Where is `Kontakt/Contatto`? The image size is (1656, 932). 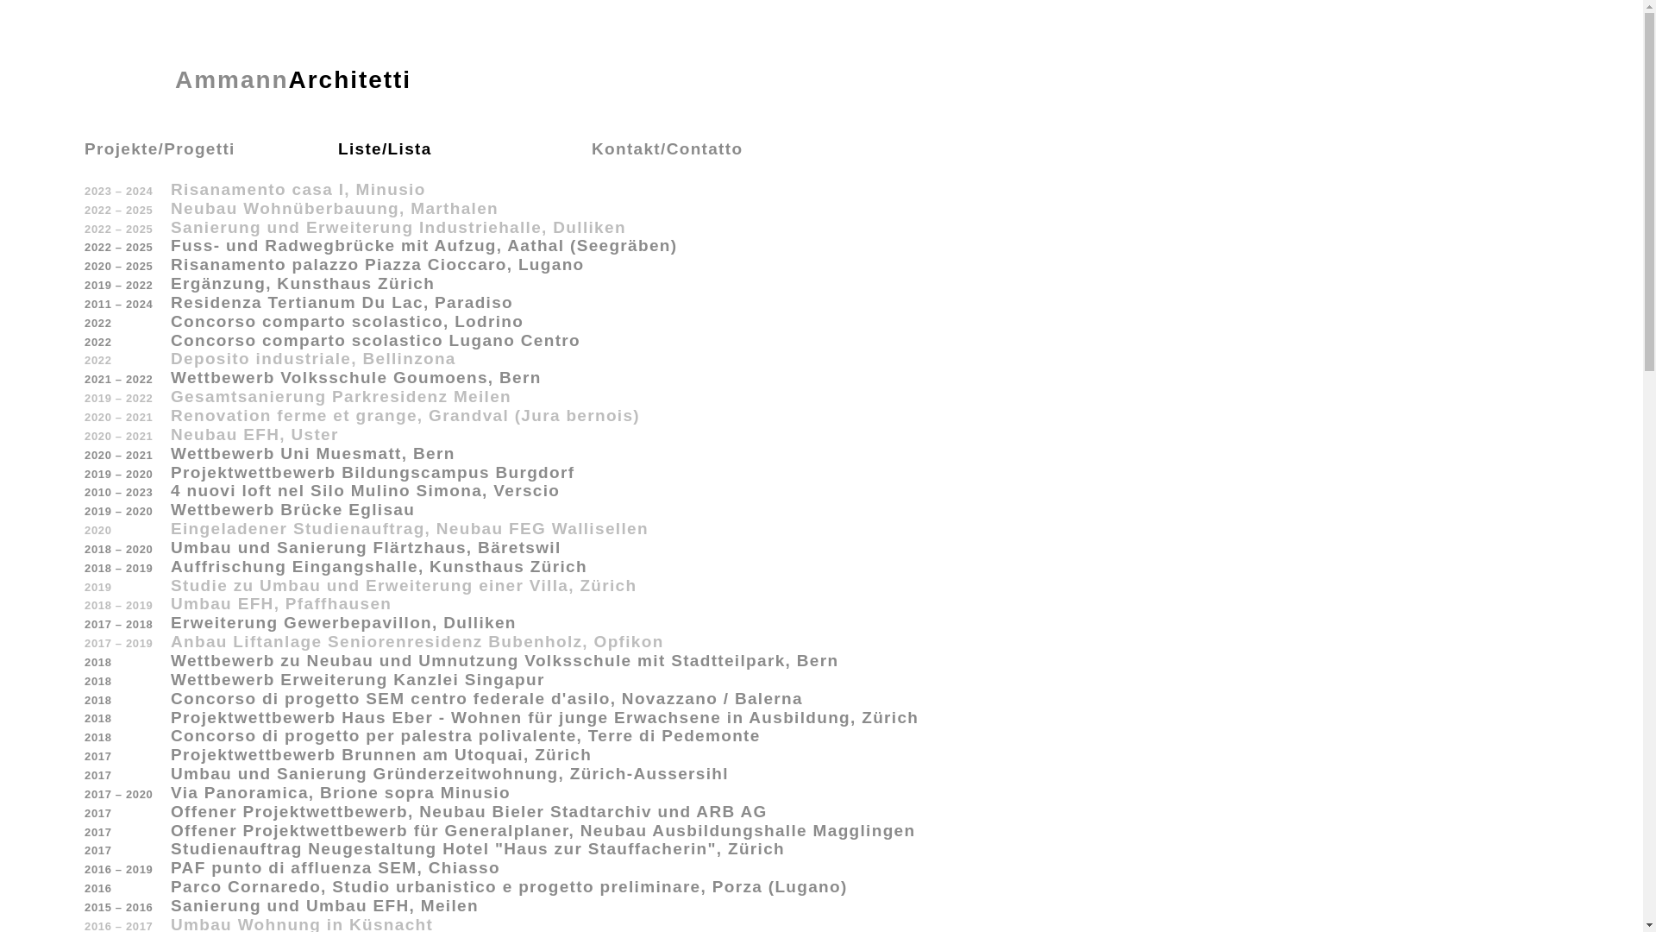
Kontakt/Contatto is located at coordinates (718, 150).